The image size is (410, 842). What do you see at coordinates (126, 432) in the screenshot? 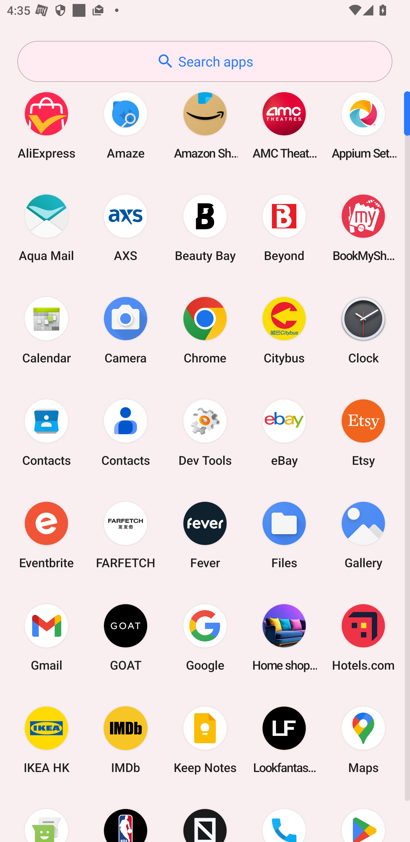
I see `Contacts` at bounding box center [126, 432].